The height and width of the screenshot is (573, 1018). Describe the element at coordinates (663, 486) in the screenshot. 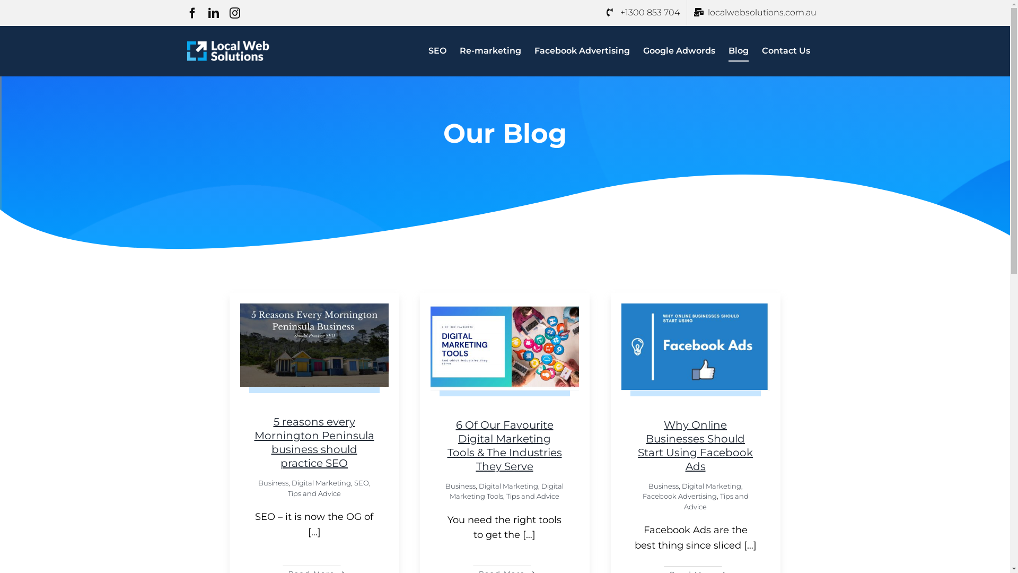

I see `Business` at that location.